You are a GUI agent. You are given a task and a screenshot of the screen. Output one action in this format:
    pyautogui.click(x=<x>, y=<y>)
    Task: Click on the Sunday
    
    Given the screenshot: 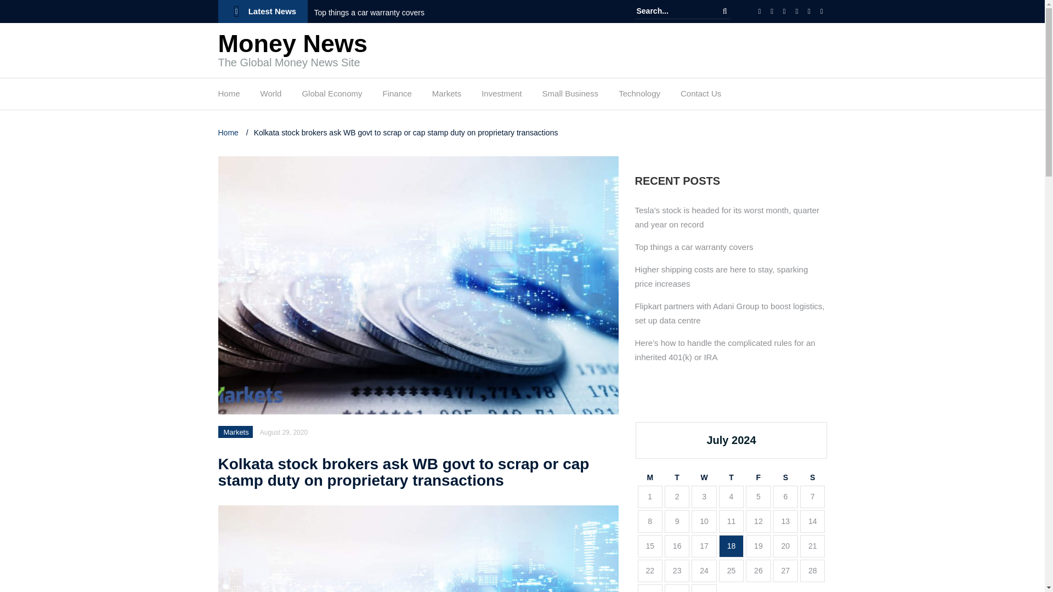 What is the action you would take?
    pyautogui.click(x=812, y=477)
    